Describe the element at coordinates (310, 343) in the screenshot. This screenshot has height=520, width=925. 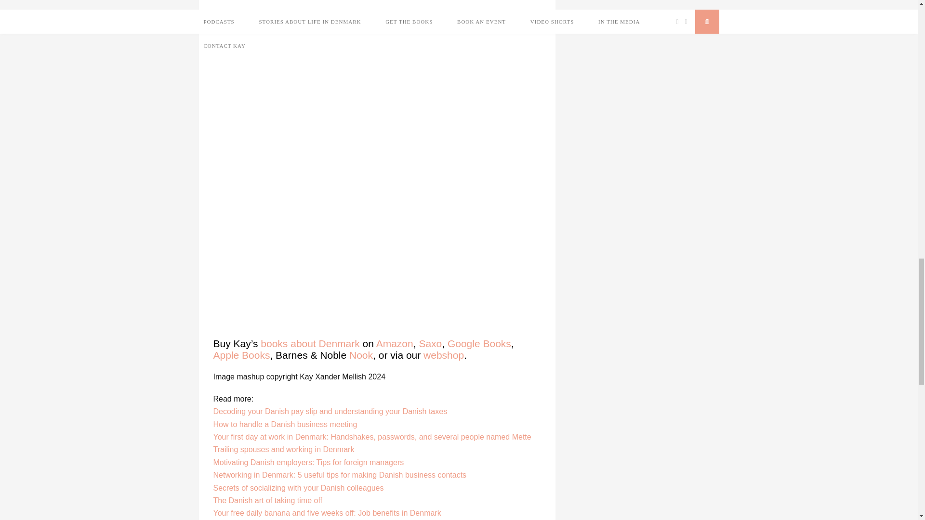
I see `books about Denmark` at that location.